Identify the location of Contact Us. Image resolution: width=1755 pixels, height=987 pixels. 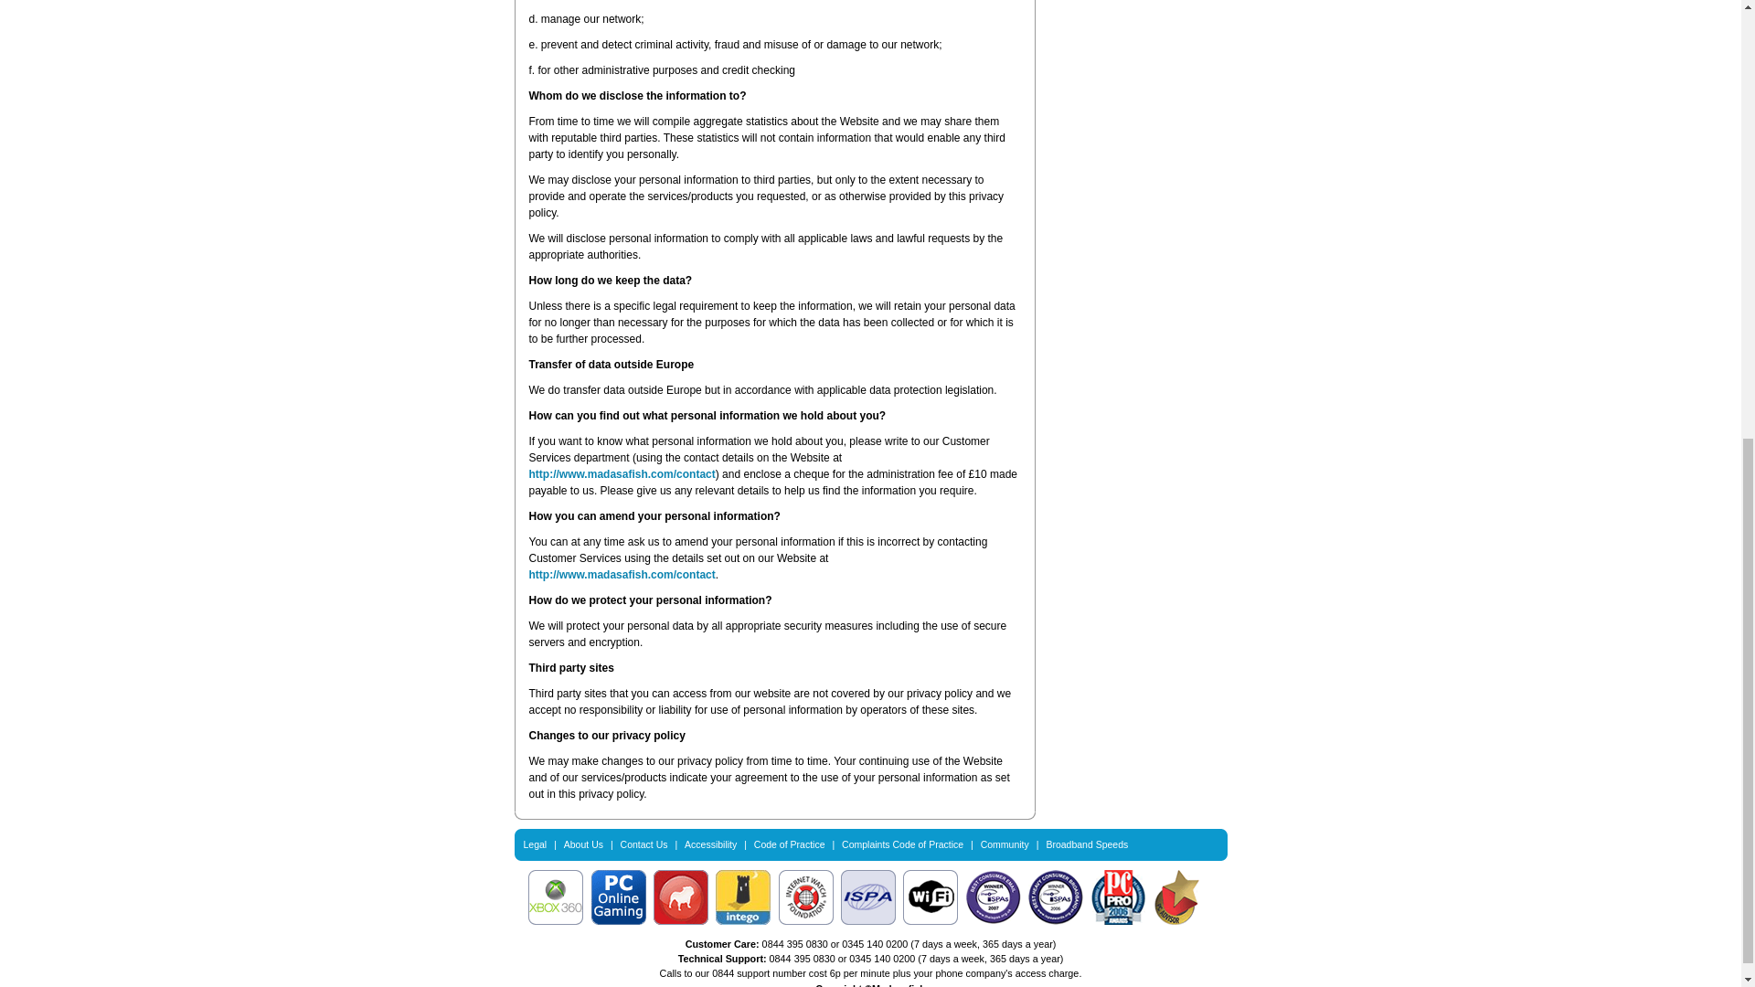
(644, 844).